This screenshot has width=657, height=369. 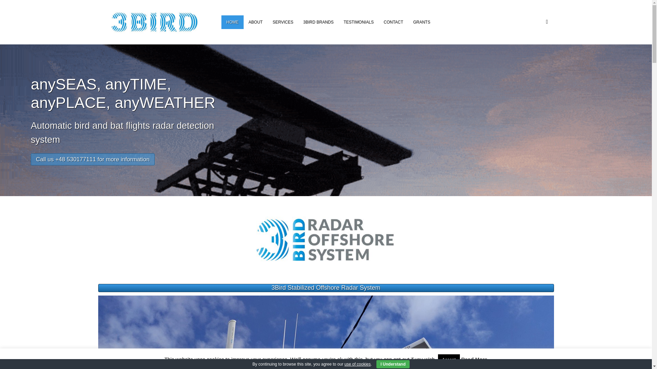 What do you see at coordinates (283, 22) in the screenshot?
I see `SERVICES` at bounding box center [283, 22].